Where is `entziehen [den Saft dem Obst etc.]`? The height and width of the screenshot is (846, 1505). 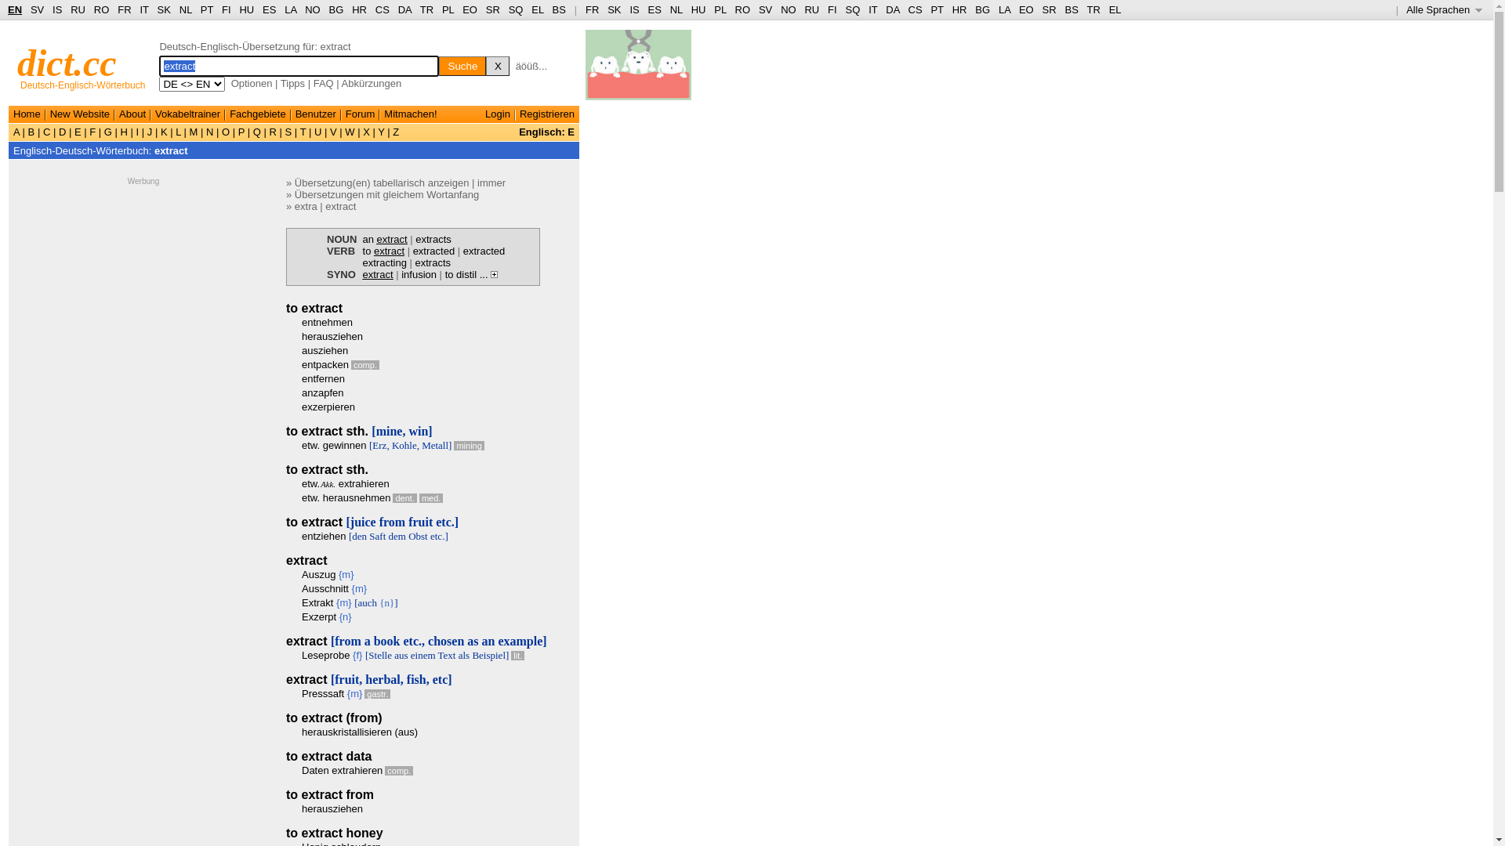
entziehen [den Saft dem Obst etc.] is located at coordinates (375, 536).